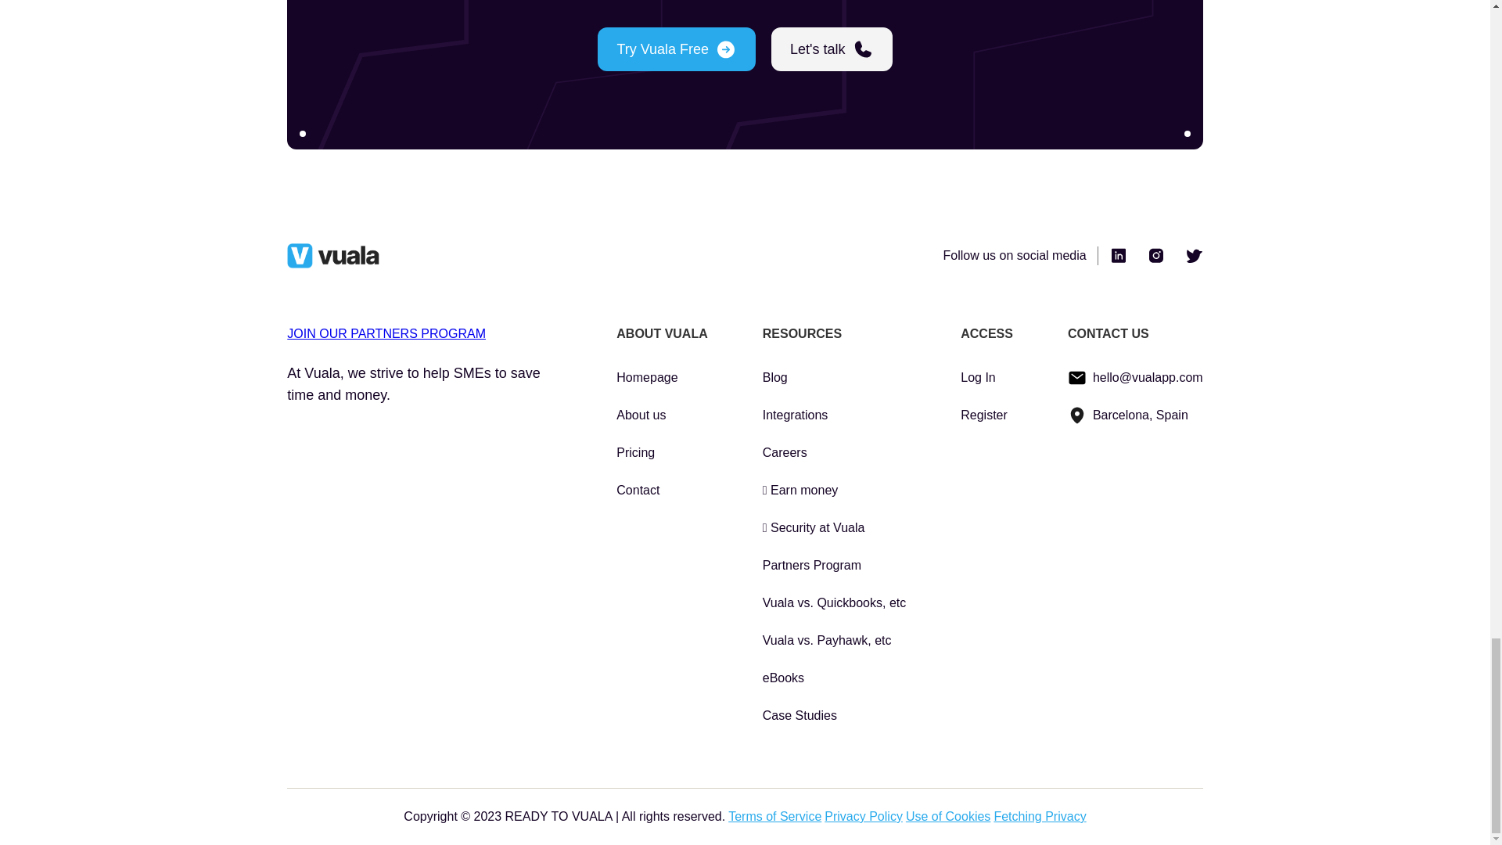 Image resolution: width=1502 pixels, height=845 pixels. I want to click on Vuala vs. Quickbooks, etc, so click(835, 603).